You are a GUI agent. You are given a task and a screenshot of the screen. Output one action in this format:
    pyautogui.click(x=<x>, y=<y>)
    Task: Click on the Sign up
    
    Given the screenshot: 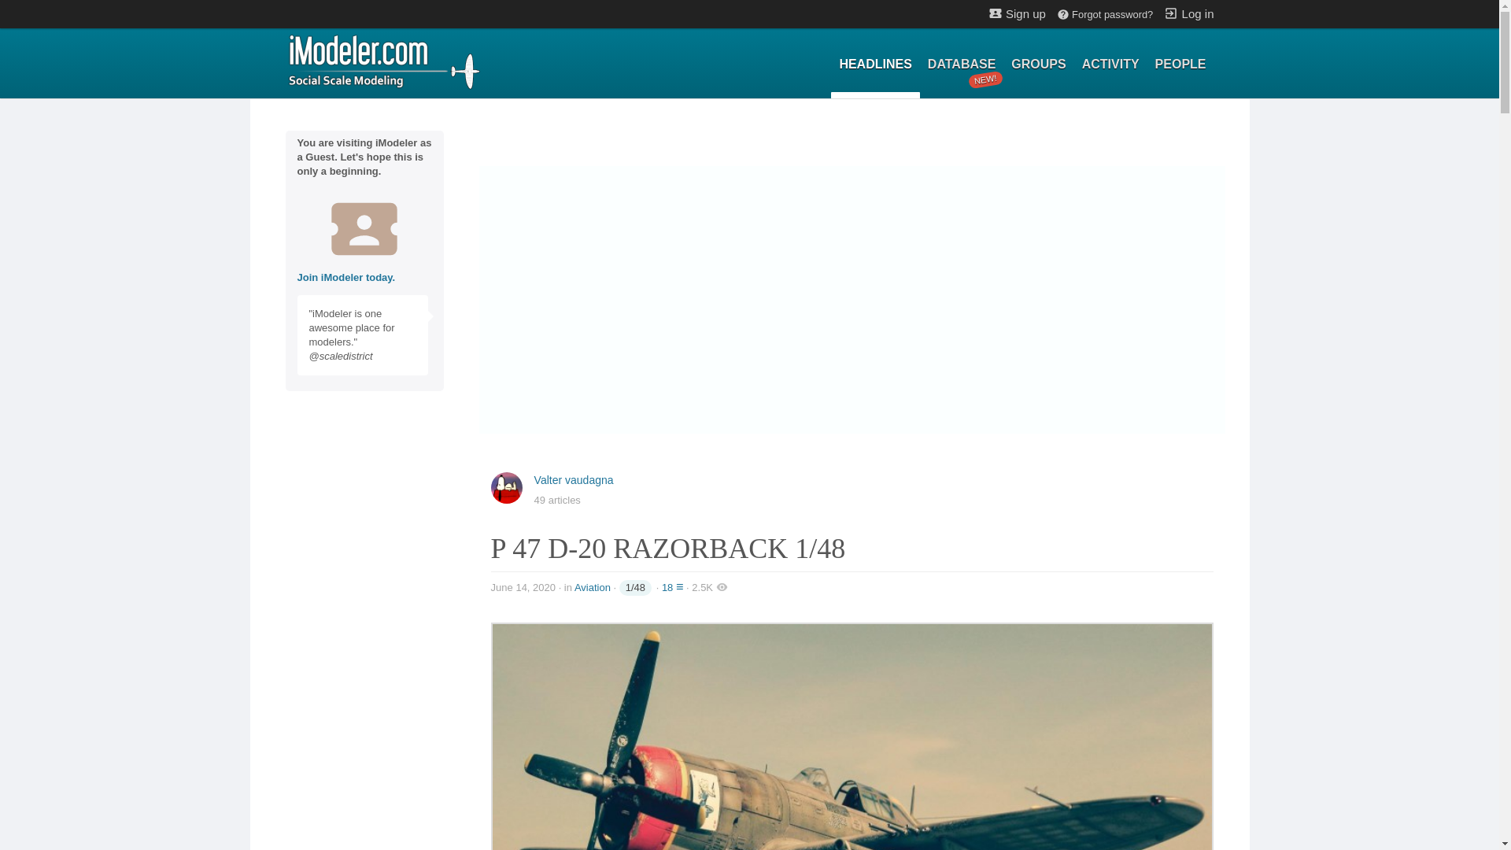 What is the action you would take?
    pyautogui.click(x=1017, y=13)
    